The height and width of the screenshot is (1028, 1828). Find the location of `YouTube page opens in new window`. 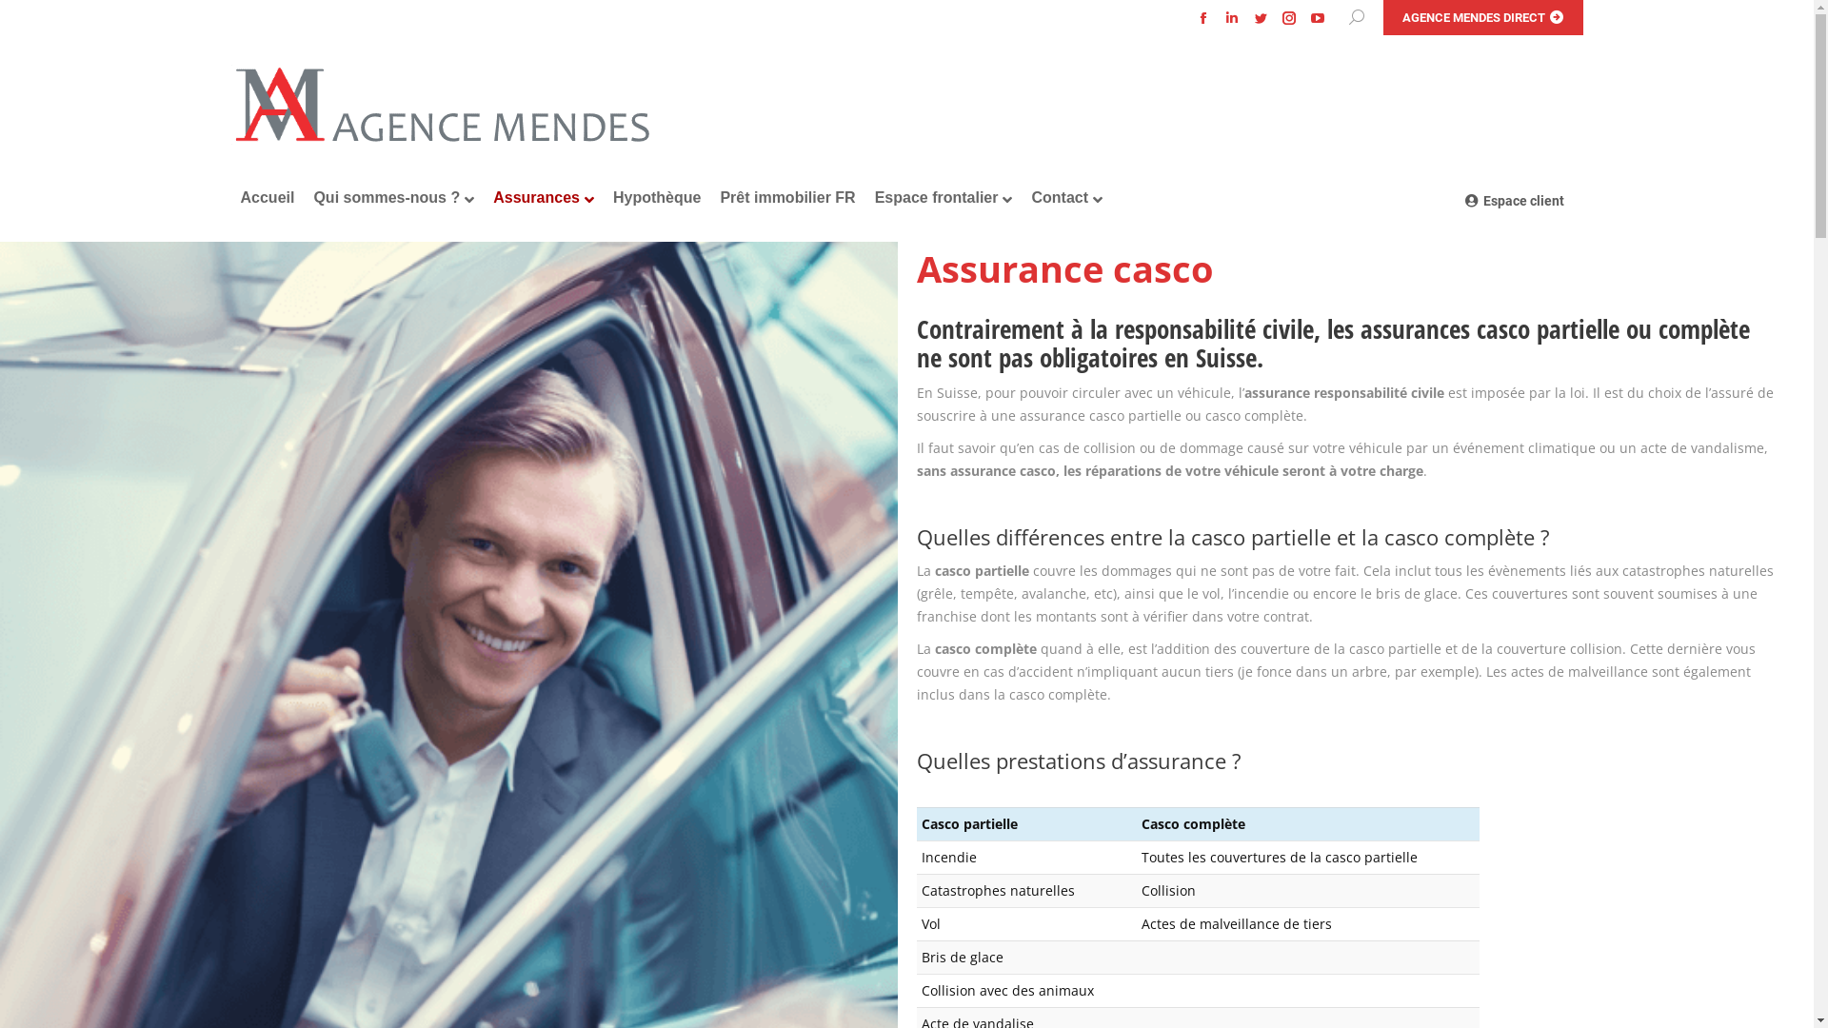

YouTube page opens in new window is located at coordinates (1317, 18).